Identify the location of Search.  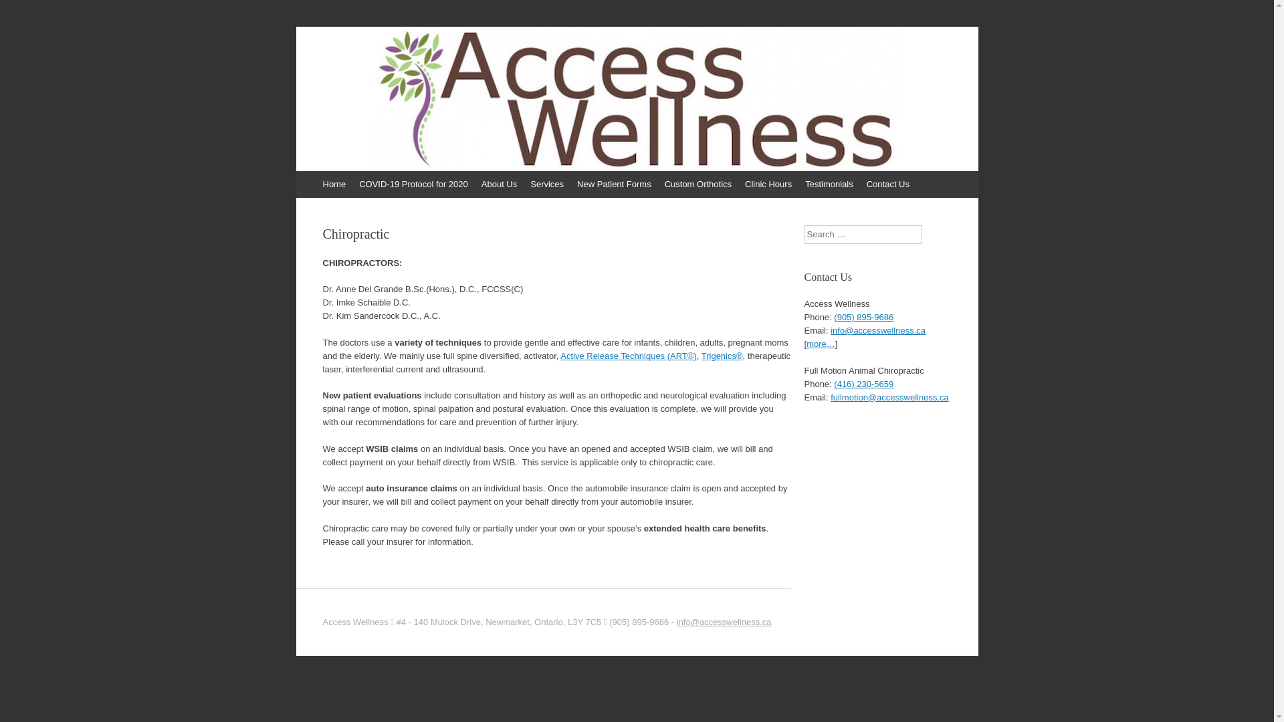
(20, 13).